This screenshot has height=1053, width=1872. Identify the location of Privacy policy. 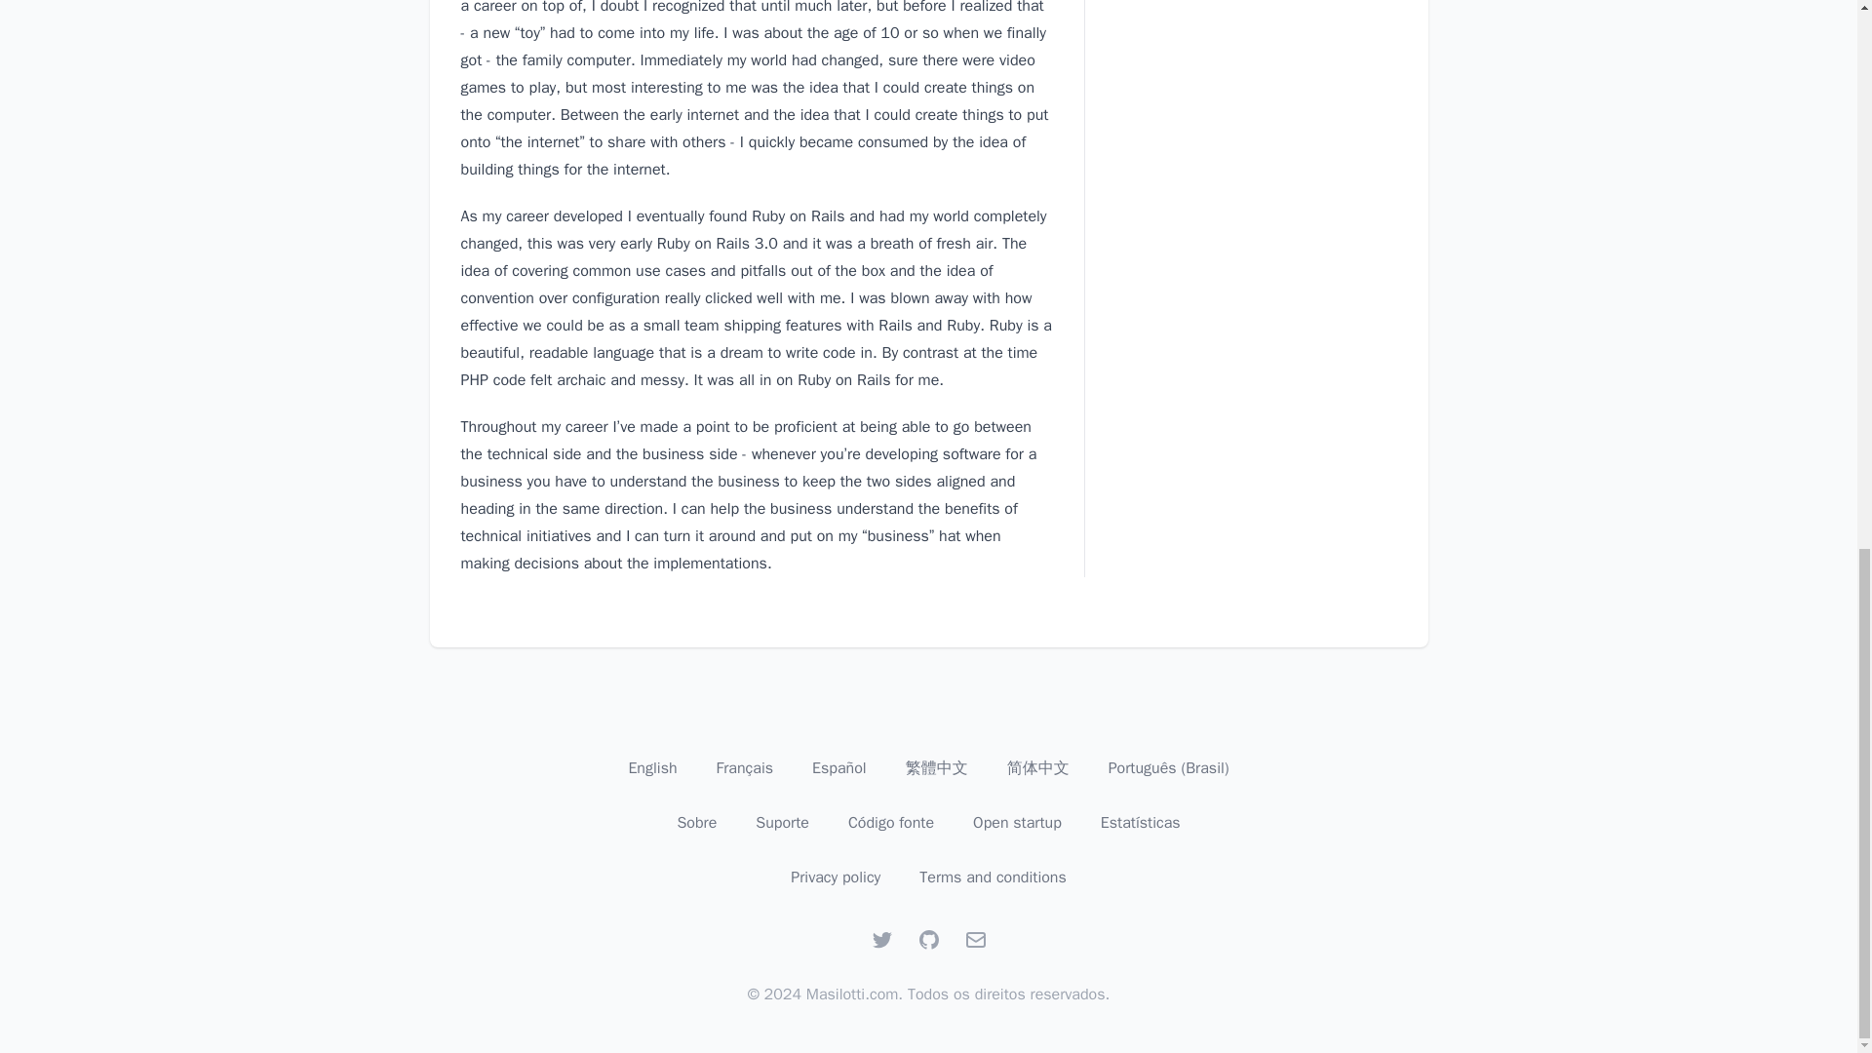
(835, 877).